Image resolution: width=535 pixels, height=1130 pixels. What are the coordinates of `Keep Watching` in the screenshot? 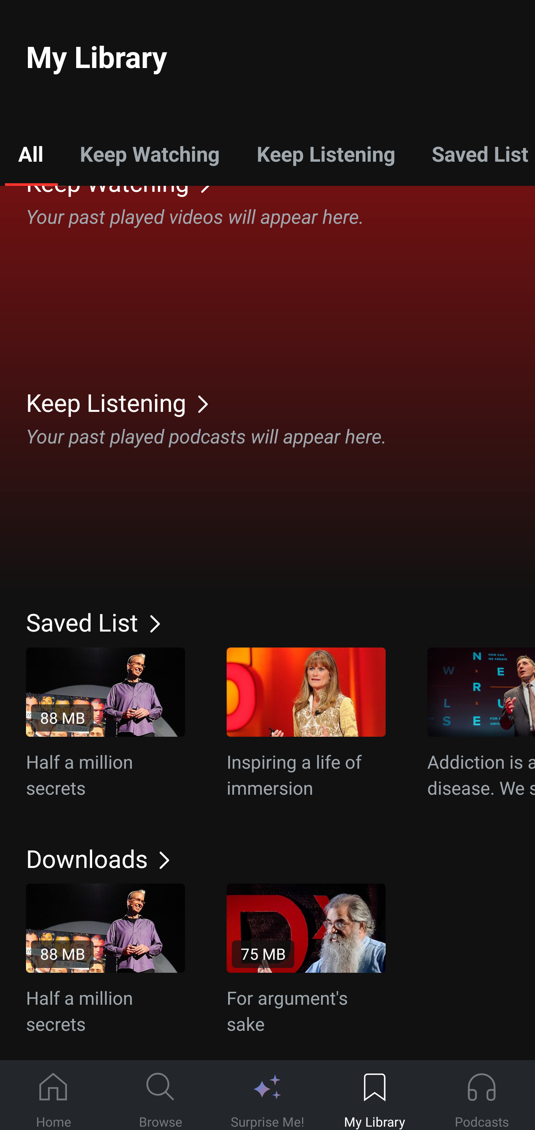 It's located at (149, 153).